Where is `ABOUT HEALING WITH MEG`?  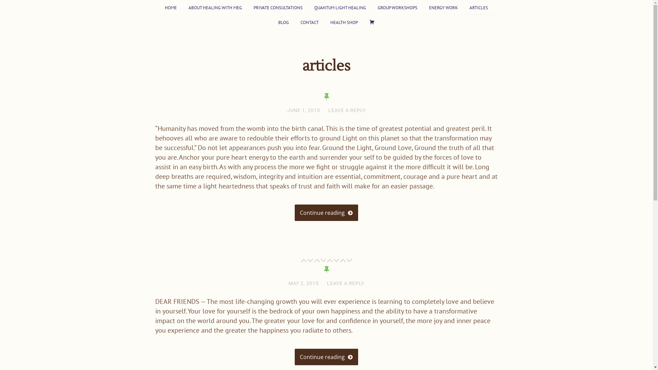 ABOUT HEALING WITH MEG is located at coordinates (215, 8).